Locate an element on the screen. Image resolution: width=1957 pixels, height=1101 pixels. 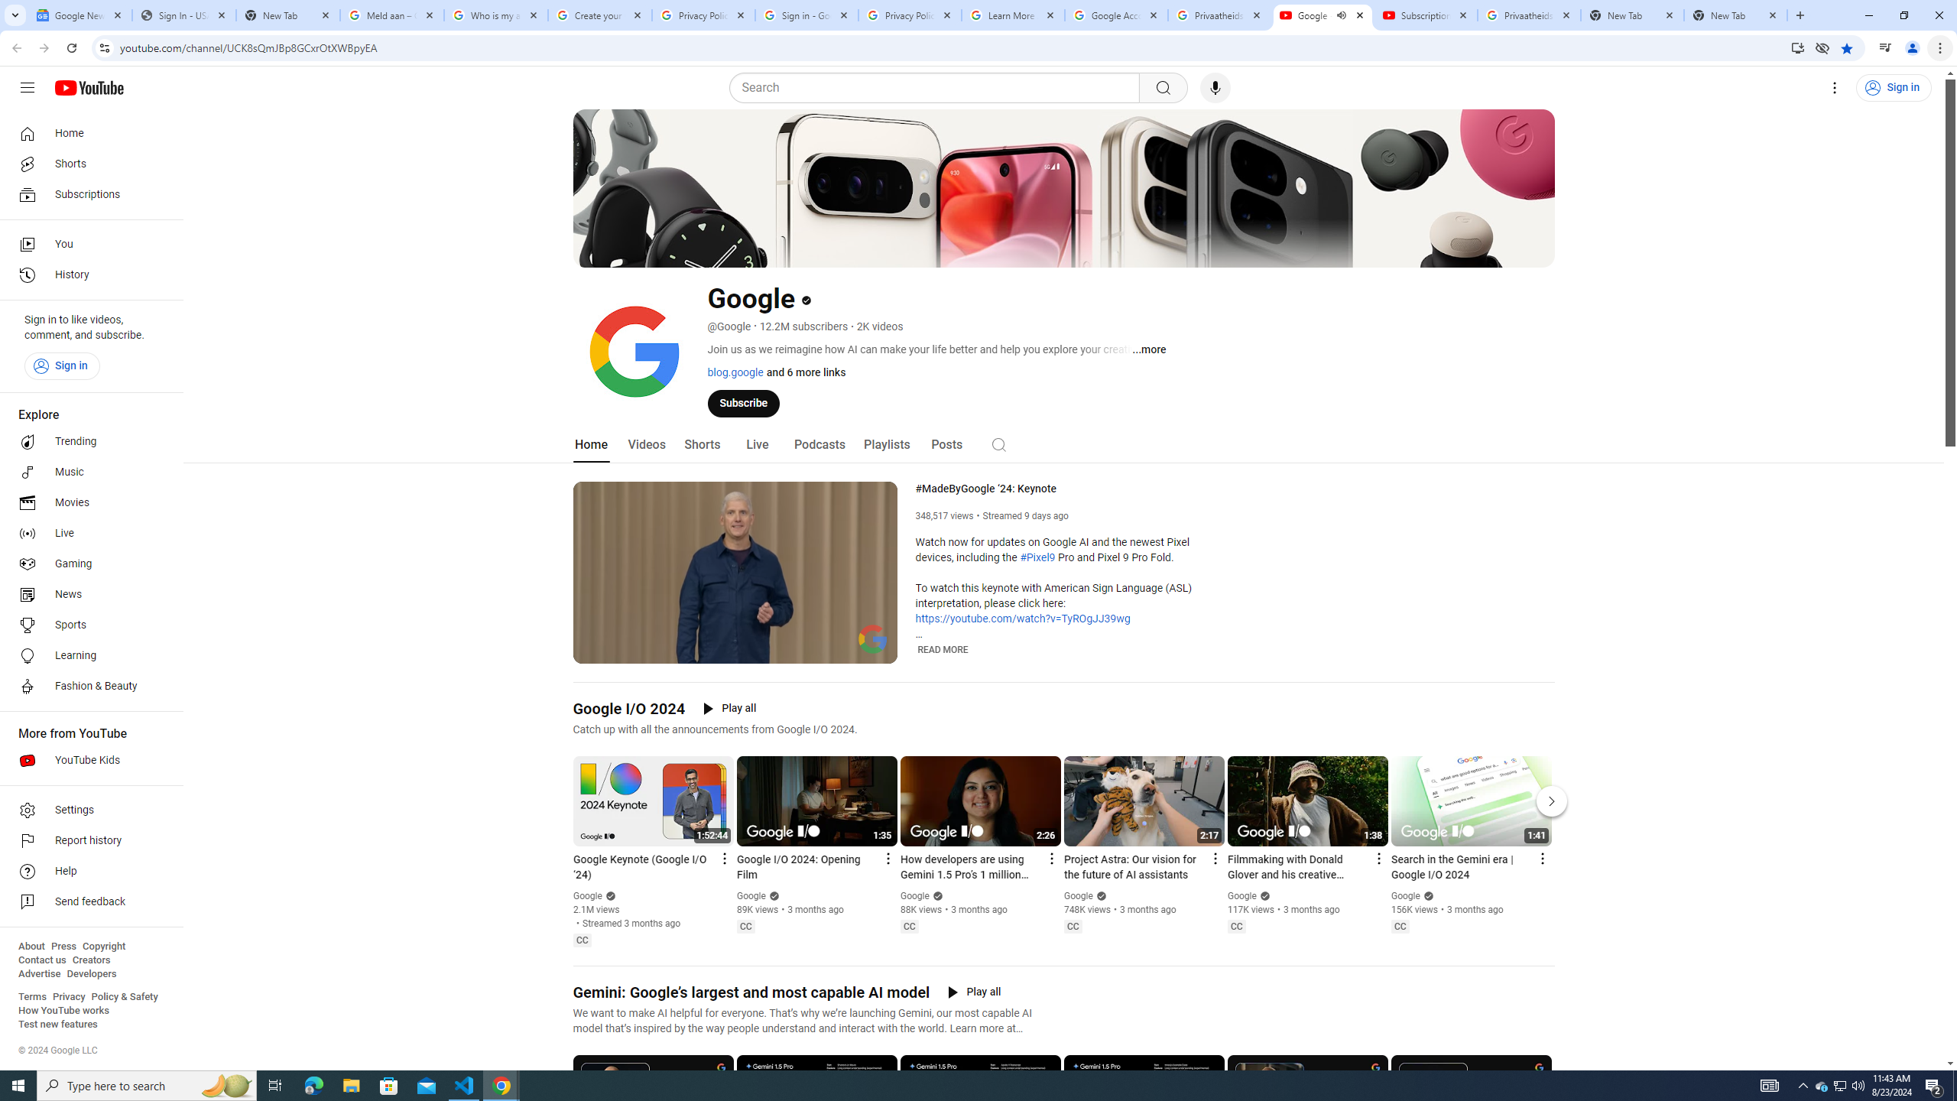
Developers is located at coordinates (92, 974).